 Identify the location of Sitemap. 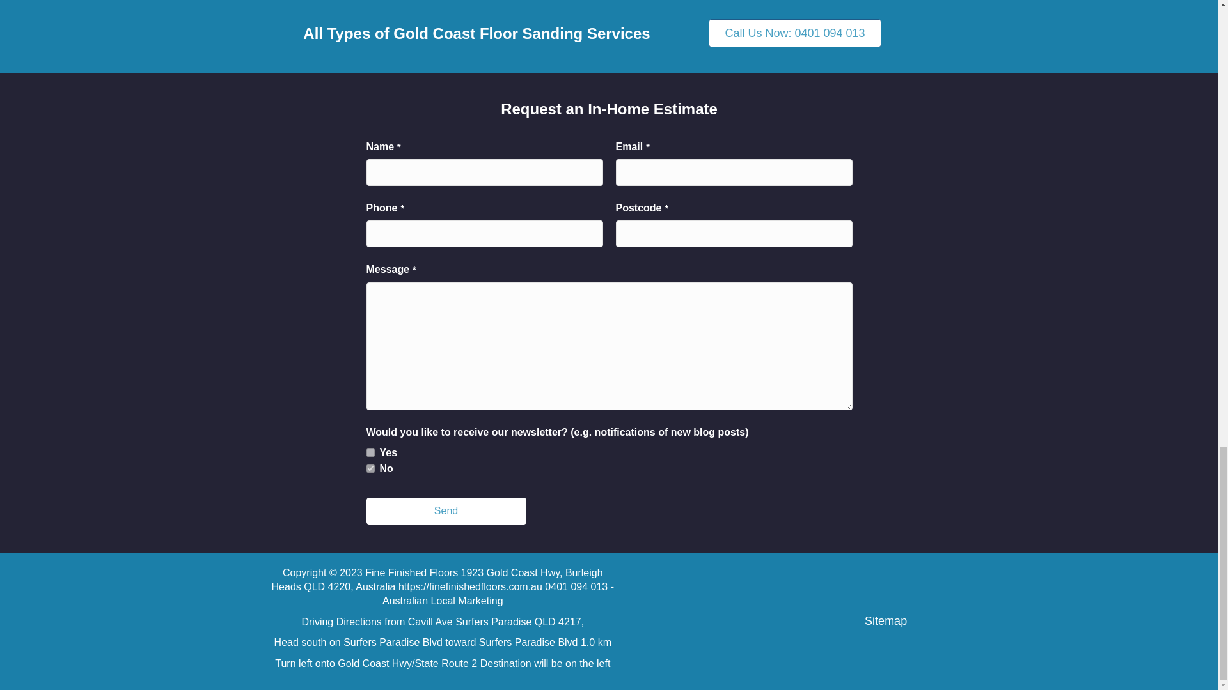
(885, 621).